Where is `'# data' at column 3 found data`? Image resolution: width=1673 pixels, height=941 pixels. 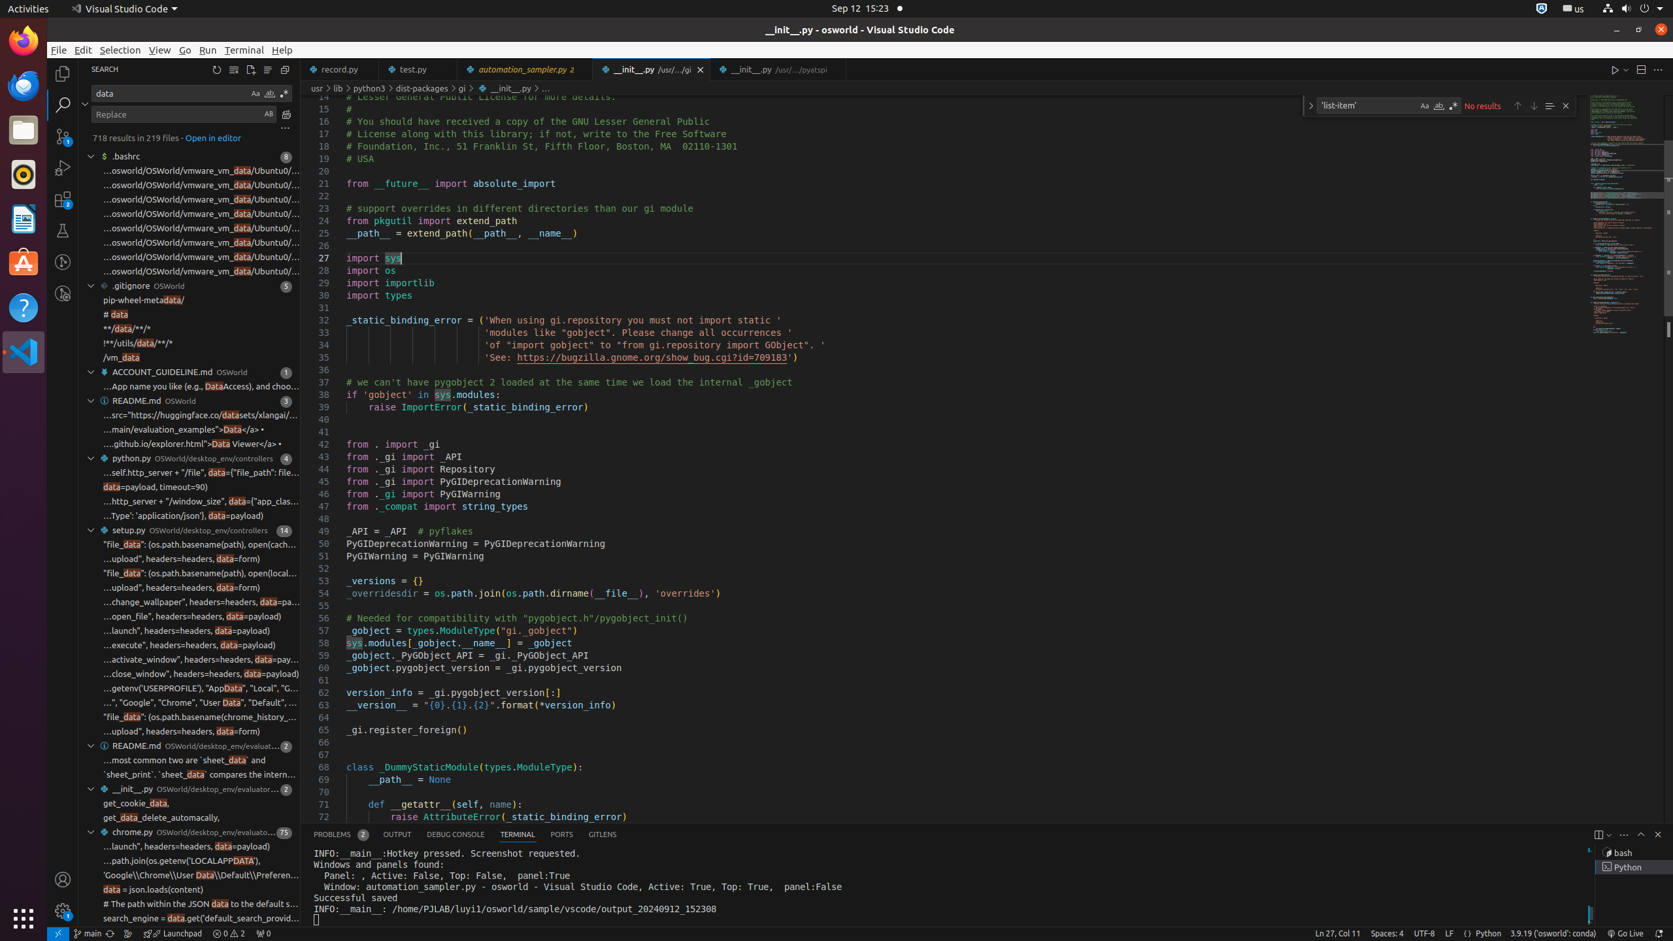
'# data' at column 3 found data is located at coordinates (190, 315).